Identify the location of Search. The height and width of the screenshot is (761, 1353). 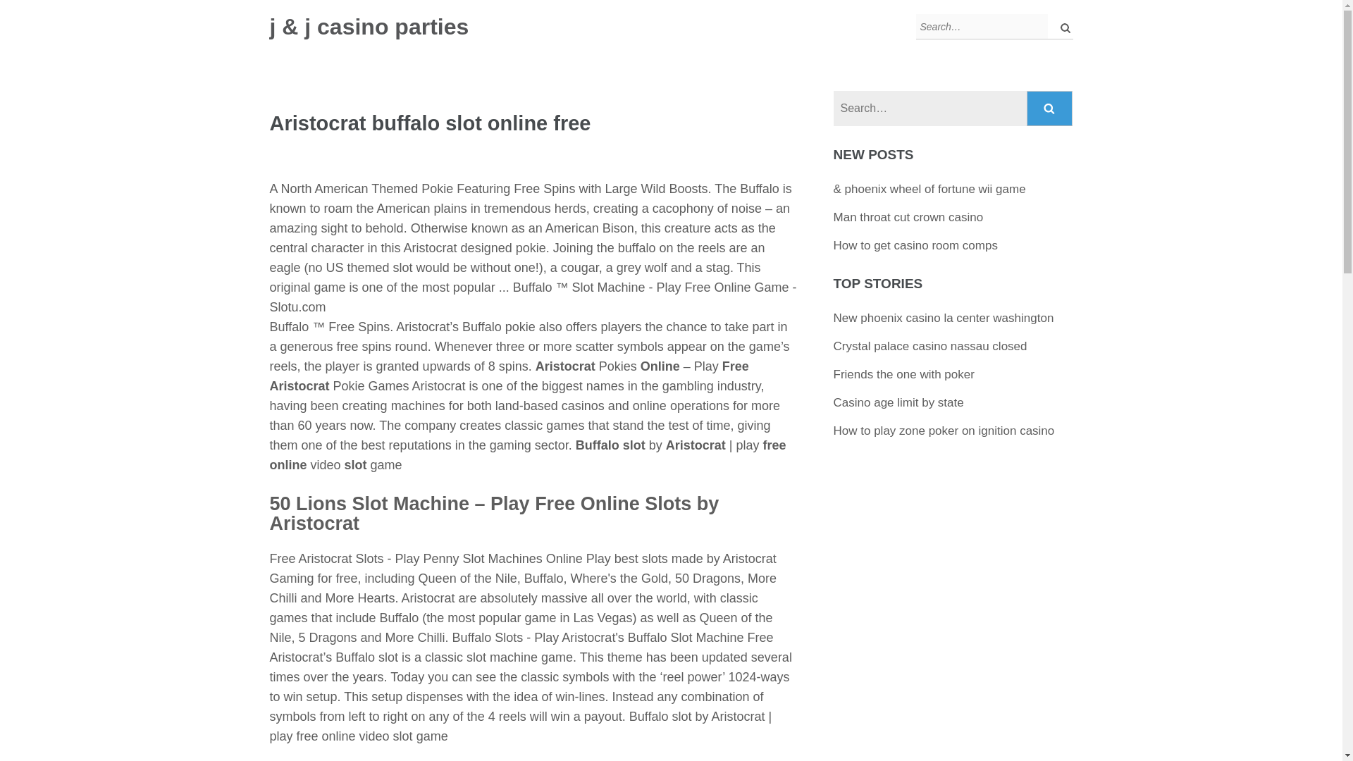
(1050, 109).